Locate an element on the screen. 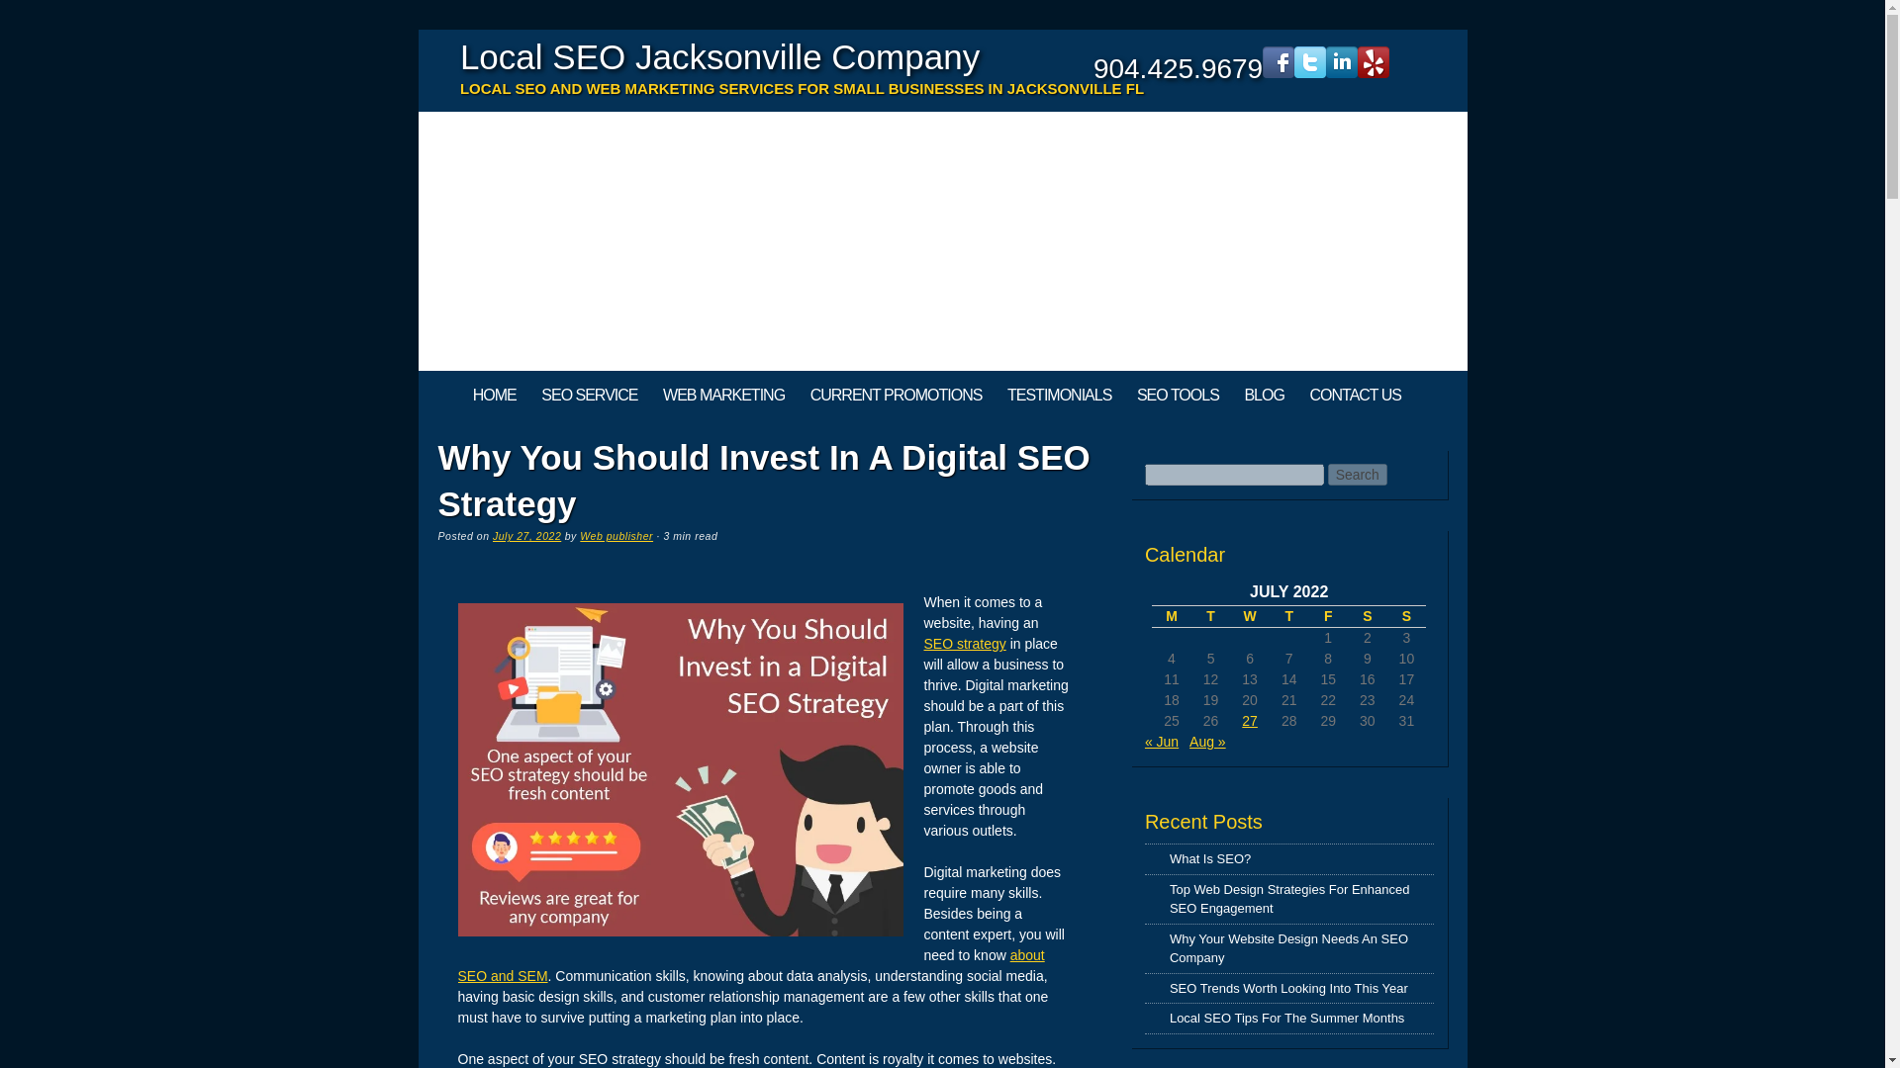 The image size is (1900, 1068). View all posts by Web publisher is located at coordinates (616, 535).